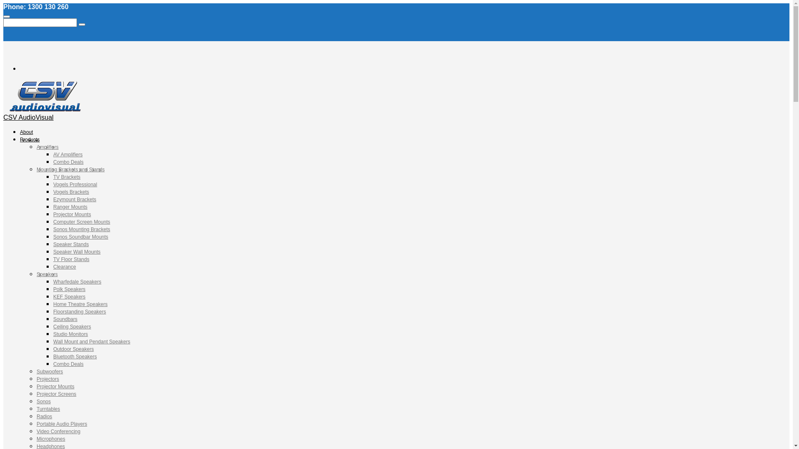 This screenshot has height=449, width=799. Describe the element at coordinates (71, 192) in the screenshot. I see `Vogels Brackets` at that location.